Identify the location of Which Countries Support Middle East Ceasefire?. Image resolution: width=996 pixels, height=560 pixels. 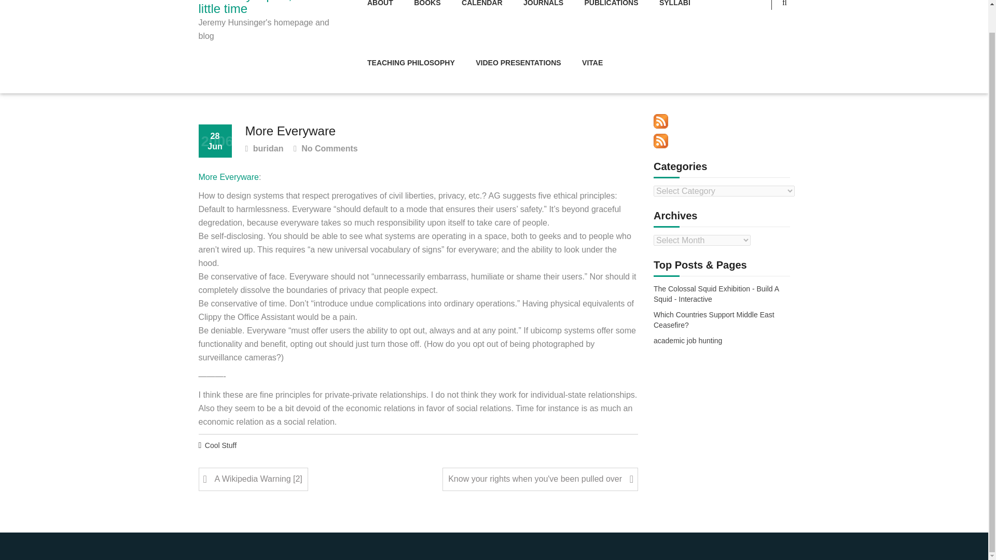
(721, 320).